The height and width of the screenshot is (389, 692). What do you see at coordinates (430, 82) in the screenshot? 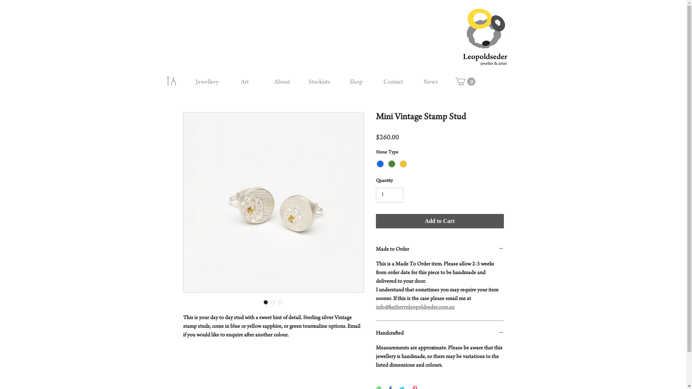
I see `News` at bounding box center [430, 82].